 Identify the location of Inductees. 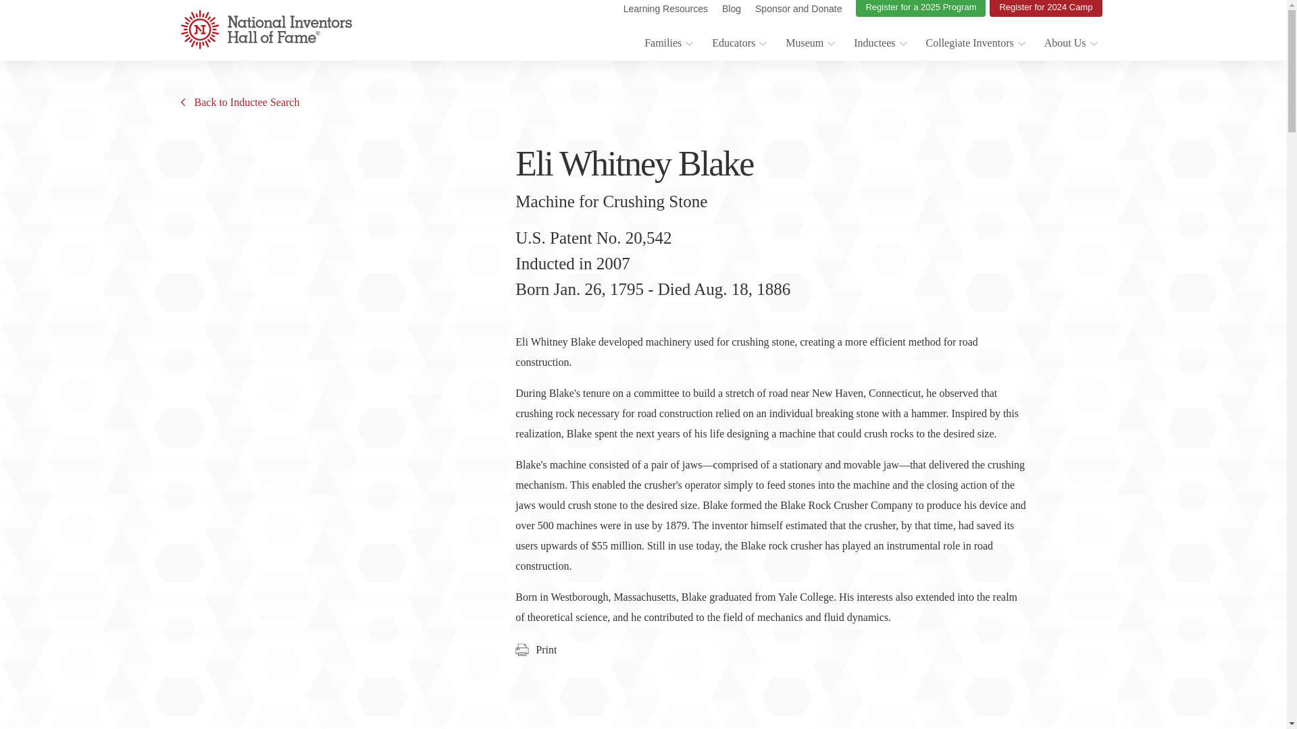
(880, 45).